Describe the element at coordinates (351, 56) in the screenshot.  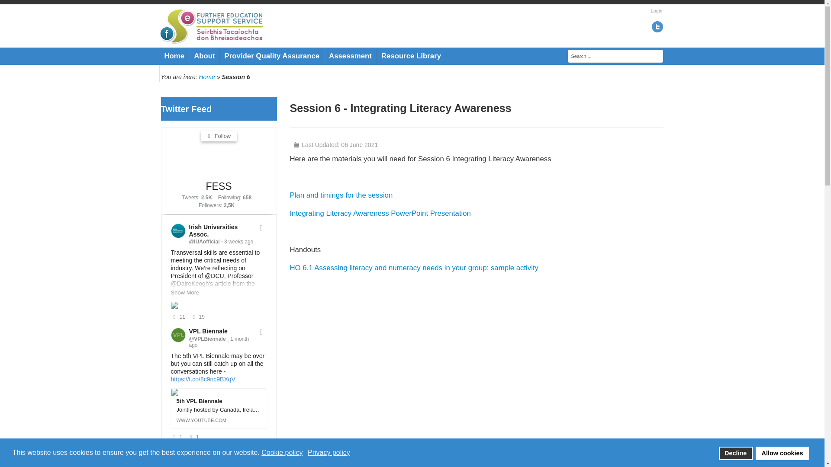
I see `Assessment` at that location.